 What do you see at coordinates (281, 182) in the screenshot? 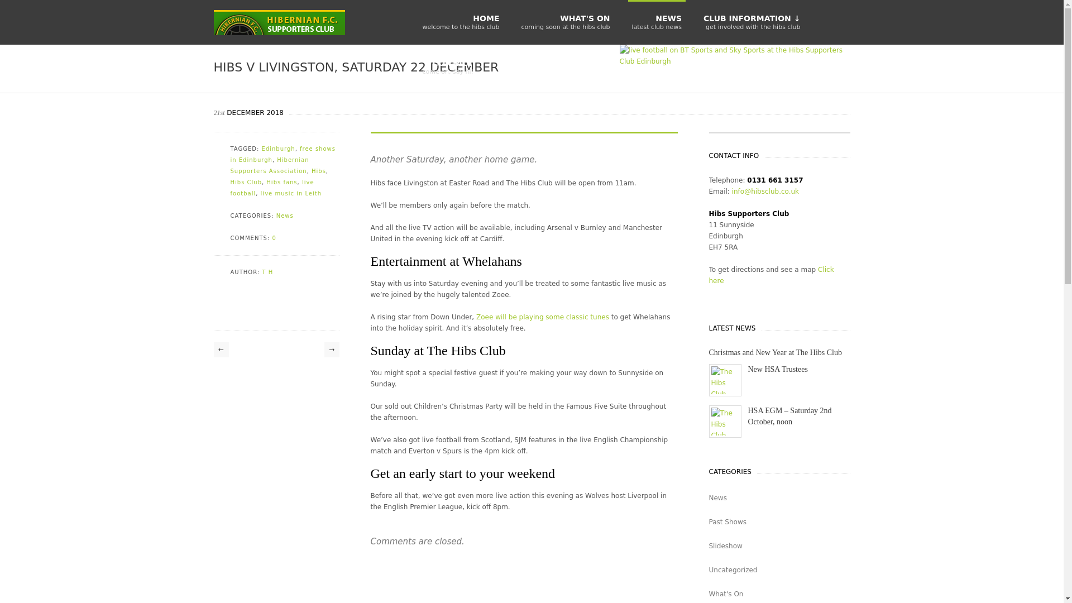
I see `What's On` at bounding box center [281, 182].